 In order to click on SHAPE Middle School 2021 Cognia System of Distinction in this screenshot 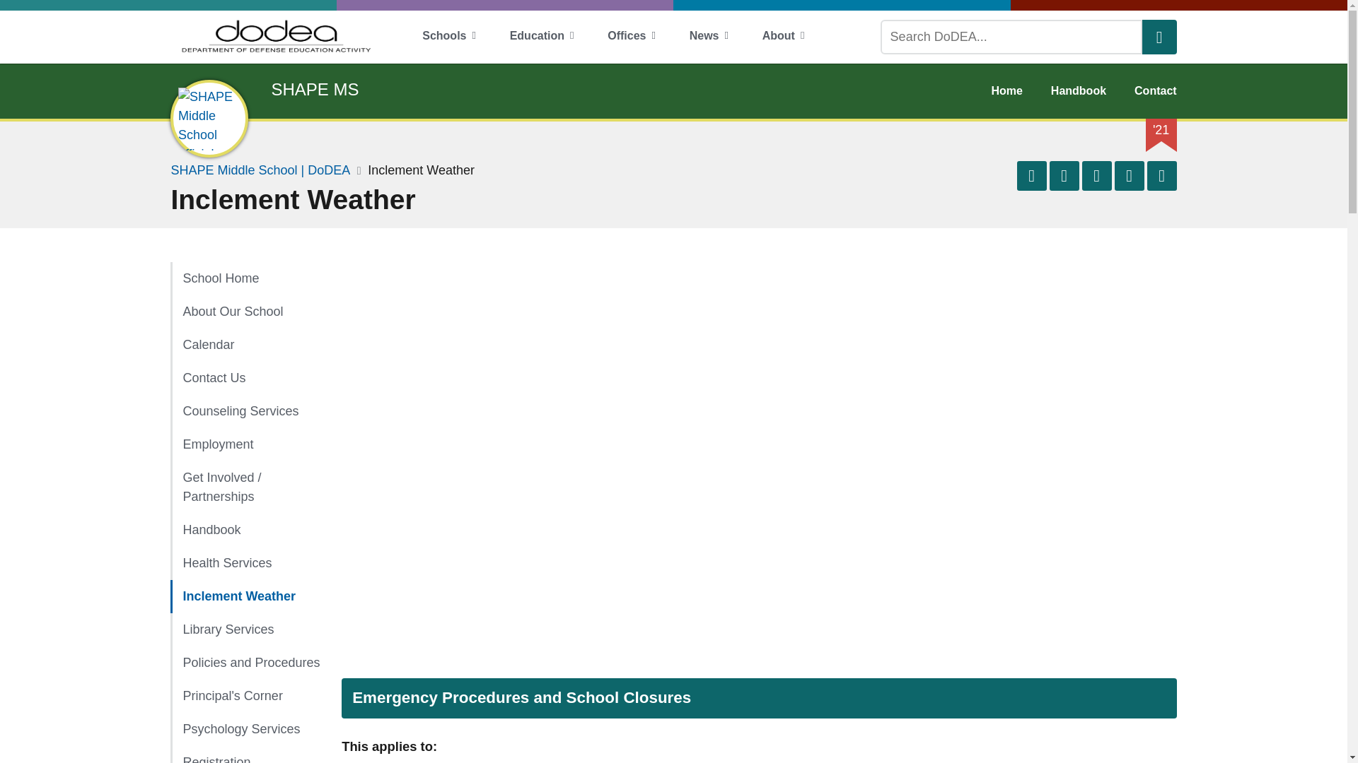, I will do `click(1161, 130)`.